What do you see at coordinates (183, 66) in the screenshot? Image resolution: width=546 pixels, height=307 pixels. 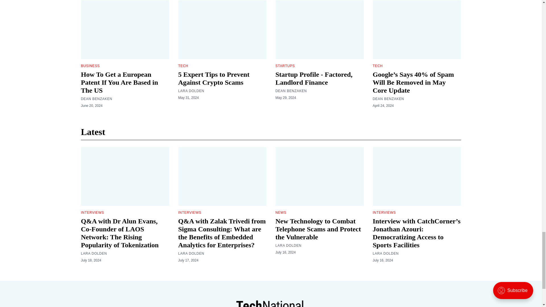 I see `TECH` at bounding box center [183, 66].